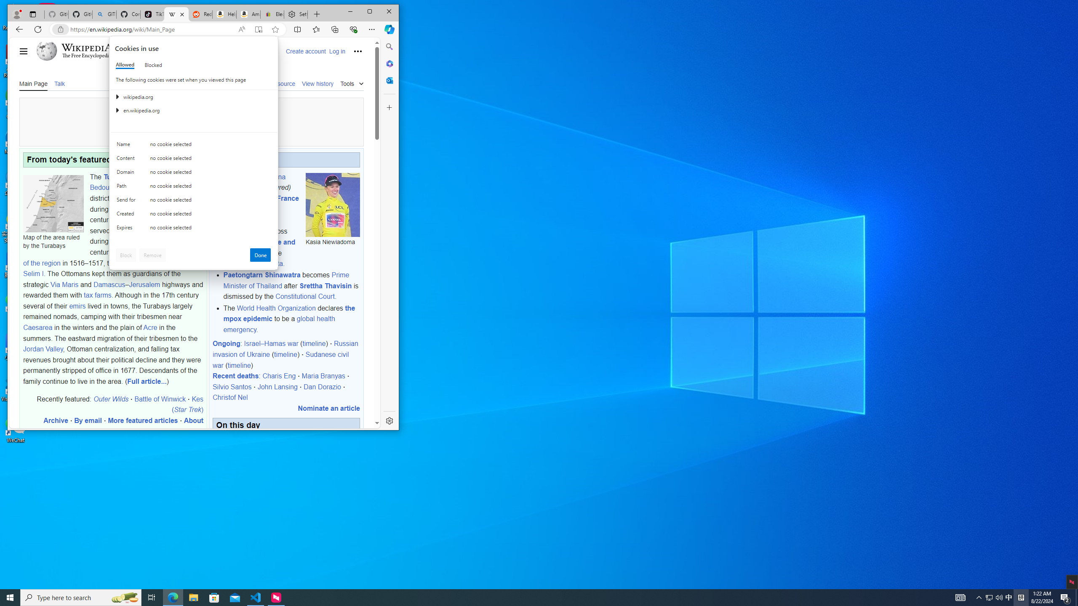 The image size is (1078, 606). Describe the element at coordinates (81, 598) in the screenshot. I see `Type here to search` at that location.